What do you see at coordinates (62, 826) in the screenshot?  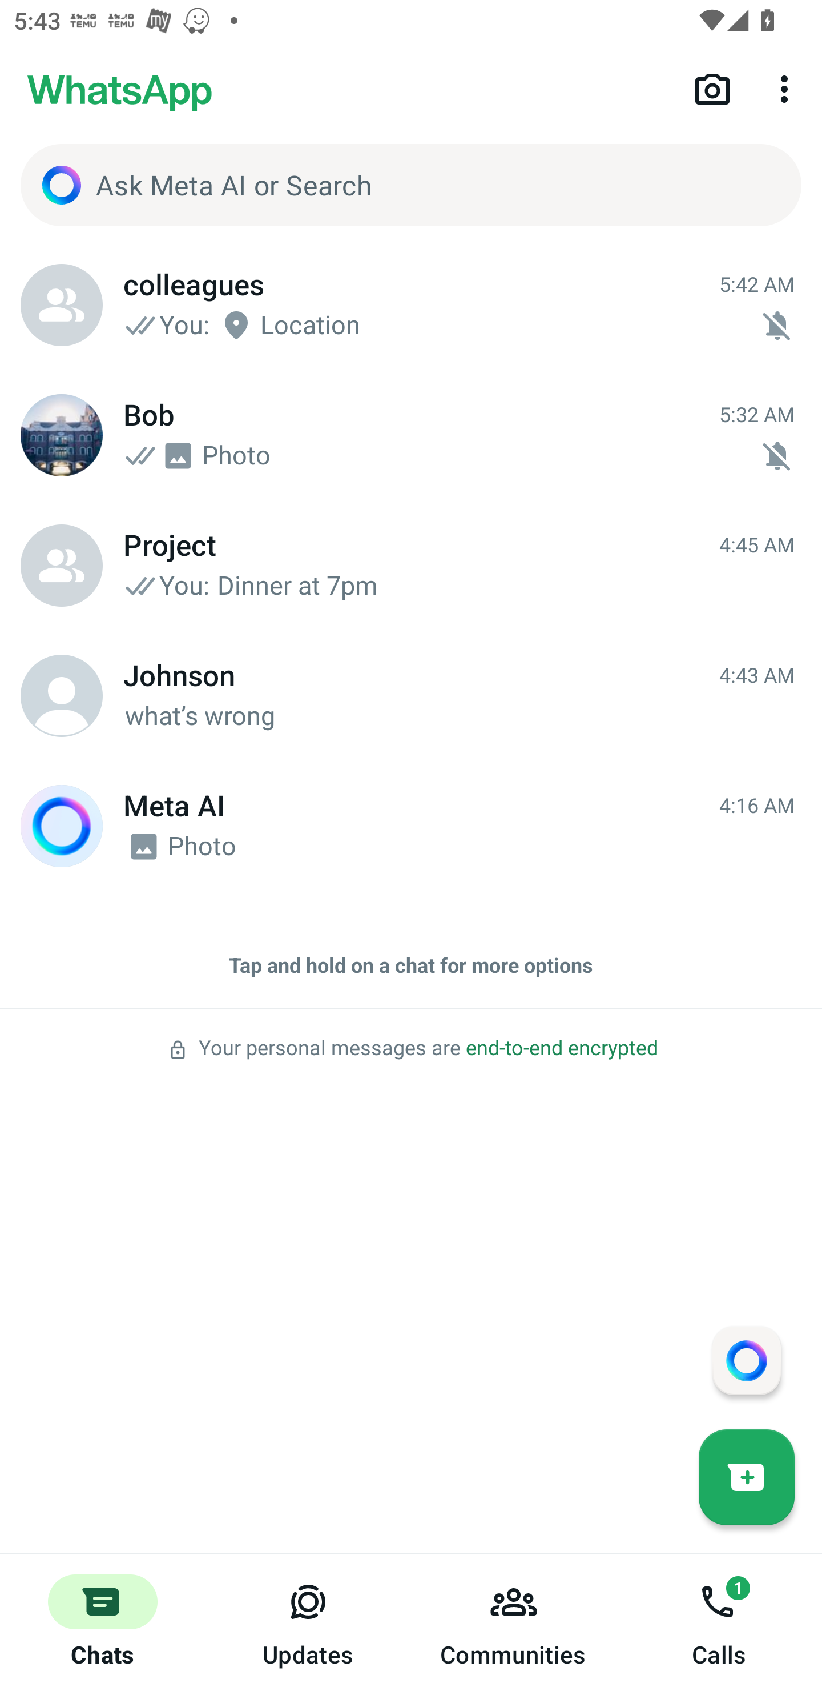 I see `Meta AI` at bounding box center [62, 826].